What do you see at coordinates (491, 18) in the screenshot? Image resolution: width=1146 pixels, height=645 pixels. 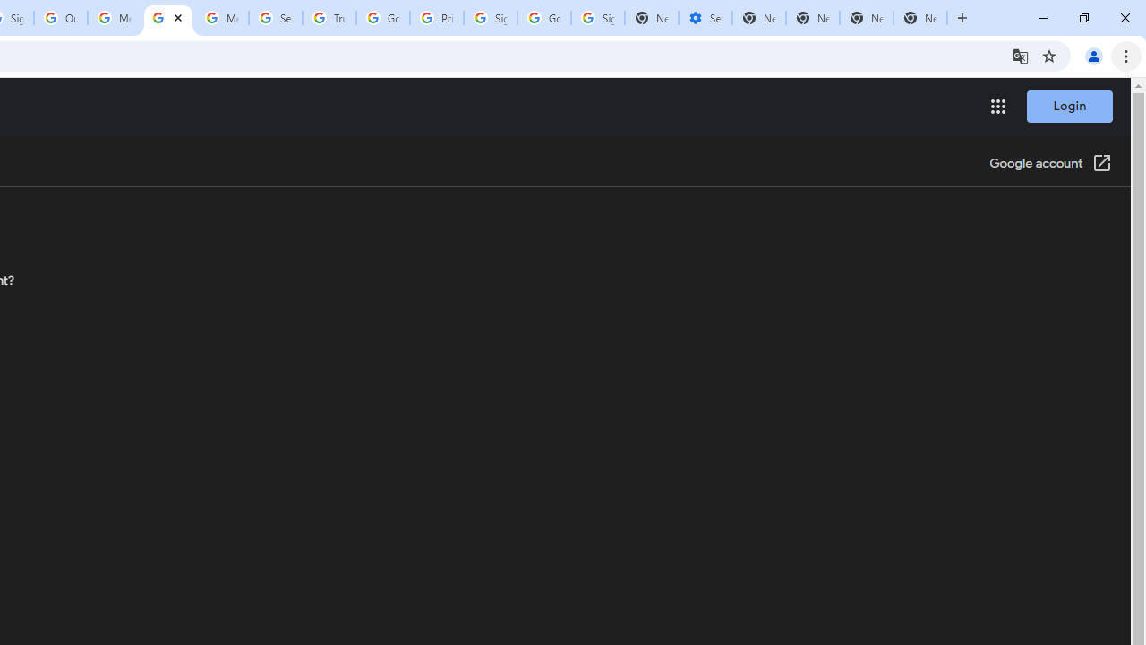 I see `Sign in - Google Accounts` at bounding box center [491, 18].